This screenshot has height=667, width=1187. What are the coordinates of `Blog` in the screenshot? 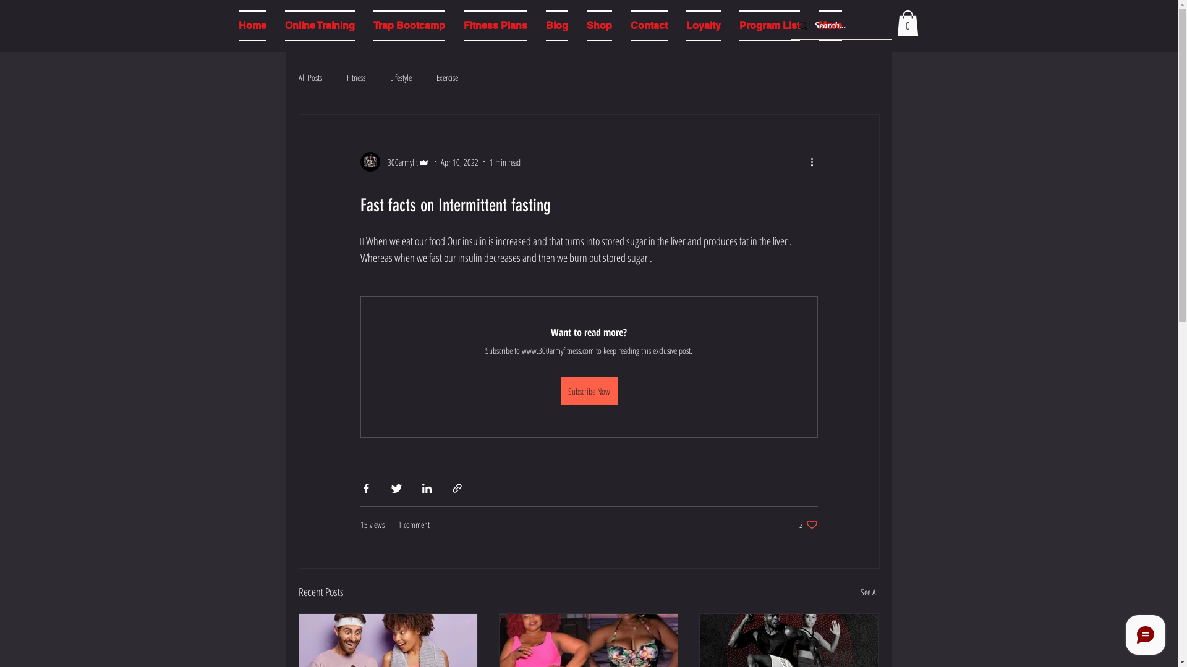 It's located at (557, 26).